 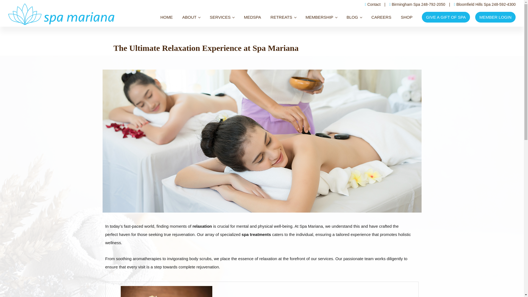 What do you see at coordinates (433, 4) in the screenshot?
I see `248-792-2050` at bounding box center [433, 4].